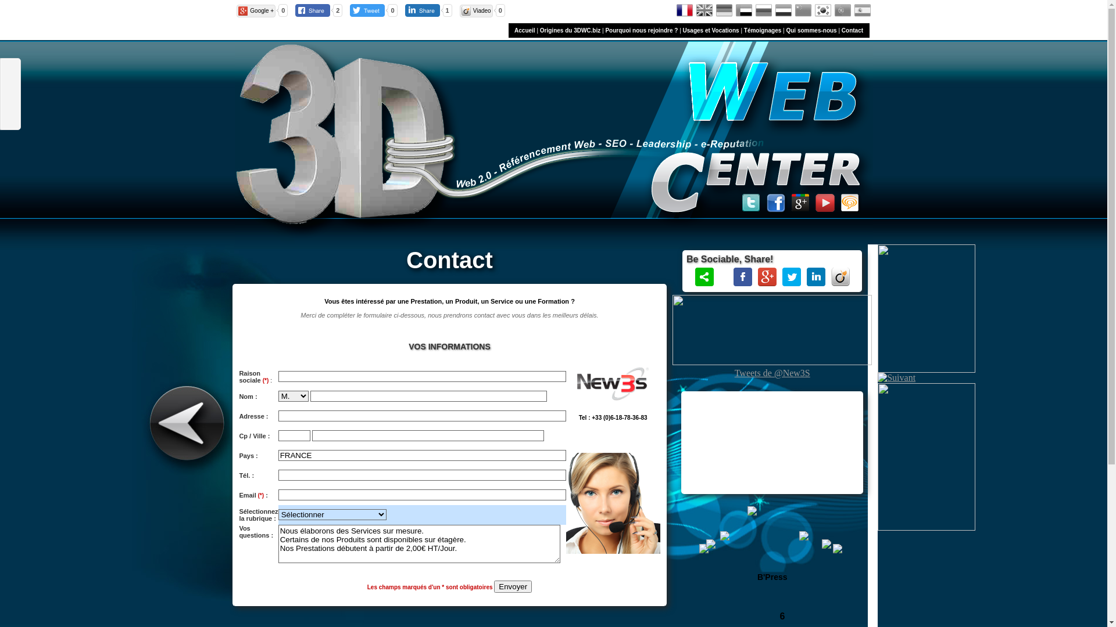 The image size is (1116, 627). What do you see at coordinates (852, 30) in the screenshot?
I see `Contact` at bounding box center [852, 30].